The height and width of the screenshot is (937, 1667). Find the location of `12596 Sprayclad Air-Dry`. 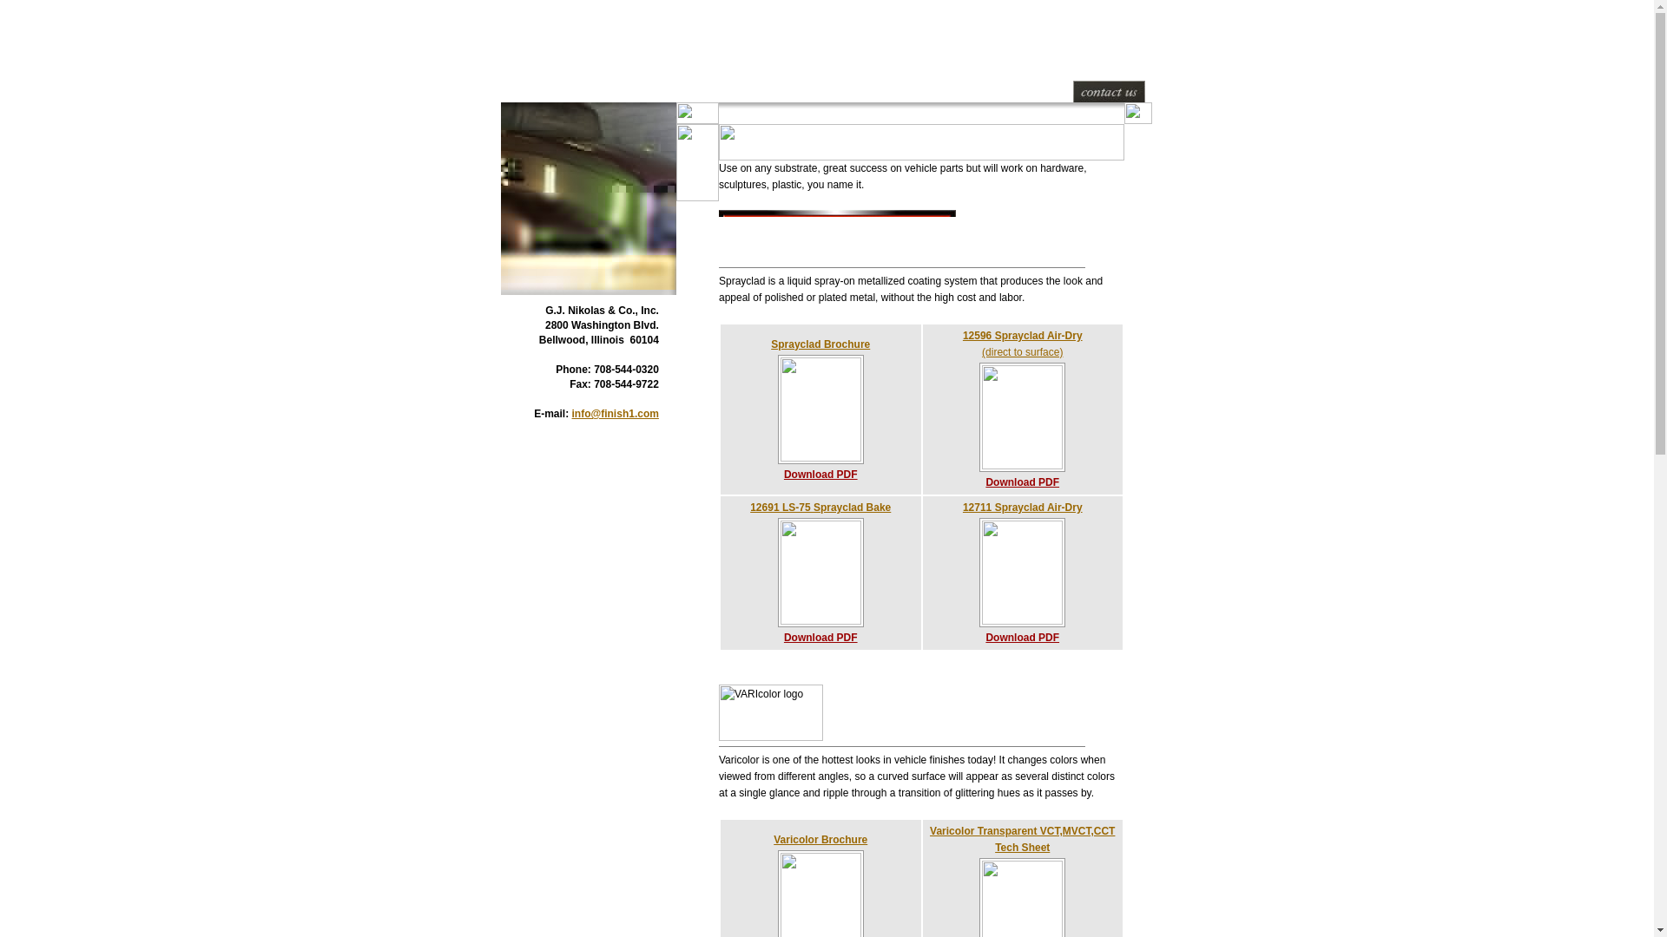

12596 Sprayclad Air-Dry is located at coordinates (1023, 336).